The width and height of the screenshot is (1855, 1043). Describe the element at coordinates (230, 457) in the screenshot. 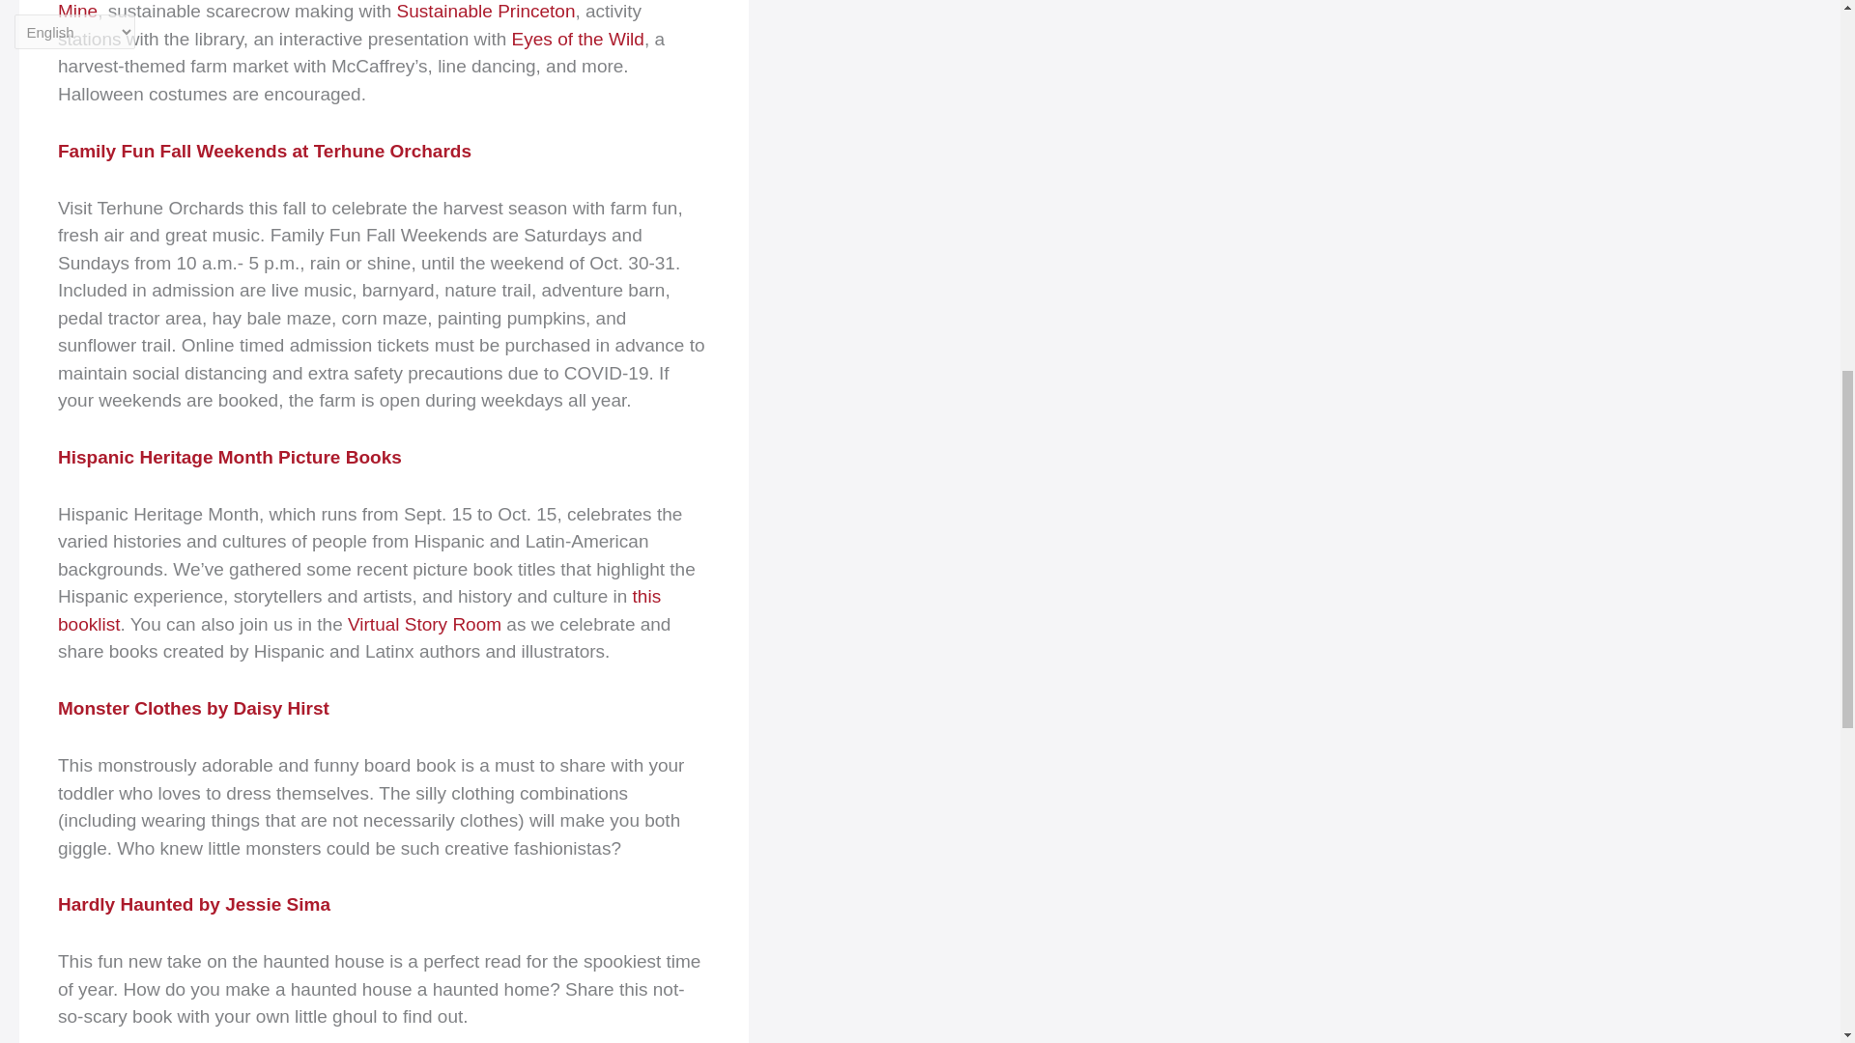

I see `Hispanic Heritage Month Picture Books` at that location.